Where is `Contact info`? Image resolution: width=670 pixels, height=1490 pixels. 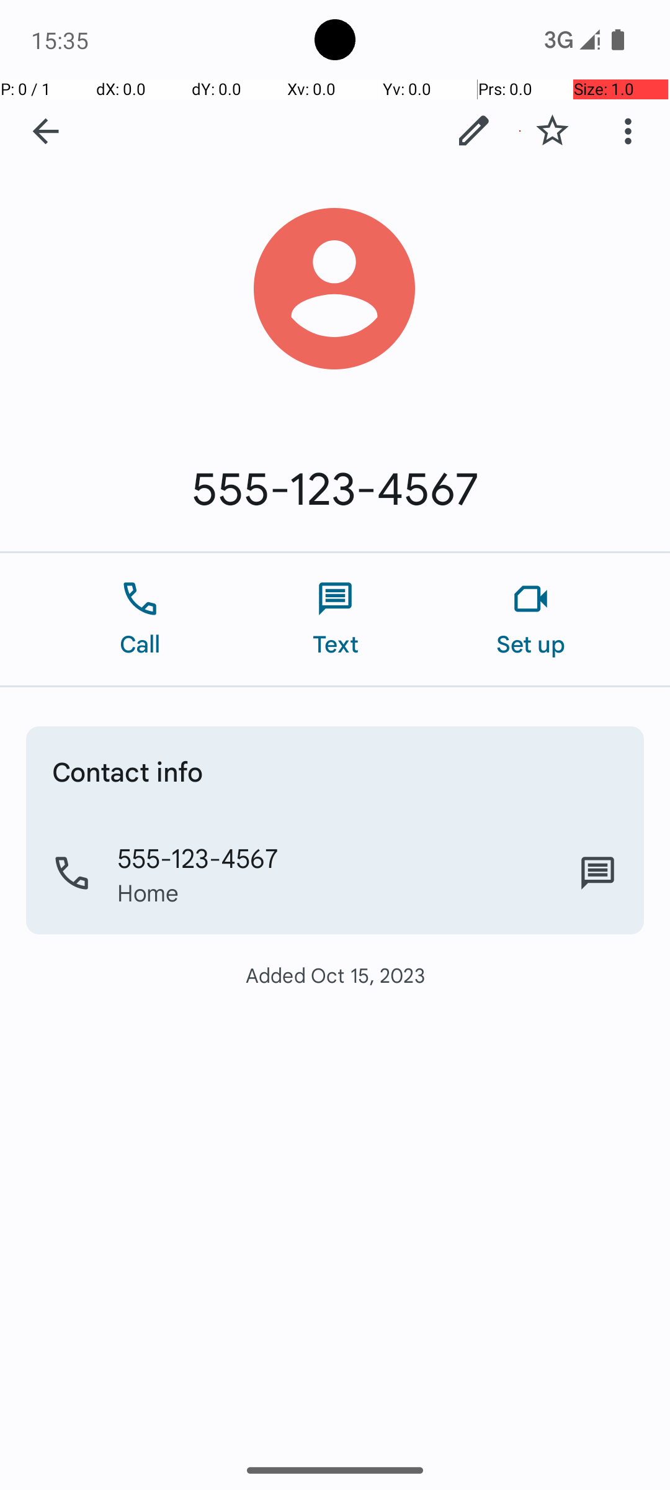 Contact info is located at coordinates (128, 771).